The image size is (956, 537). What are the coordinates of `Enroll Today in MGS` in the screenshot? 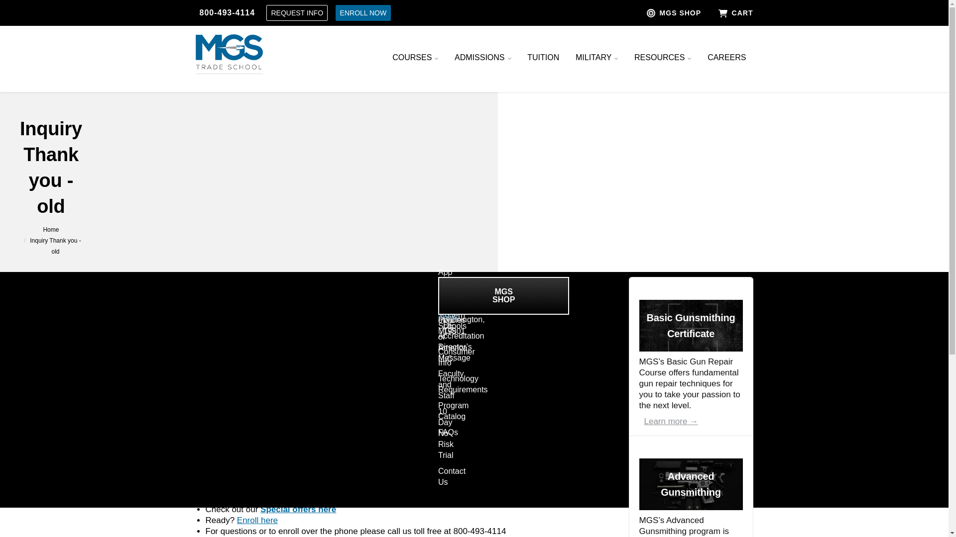 It's located at (257, 520).